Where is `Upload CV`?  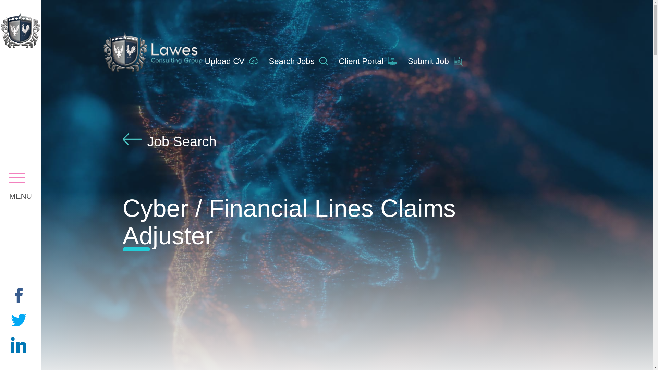
Upload CV is located at coordinates (234, 61).